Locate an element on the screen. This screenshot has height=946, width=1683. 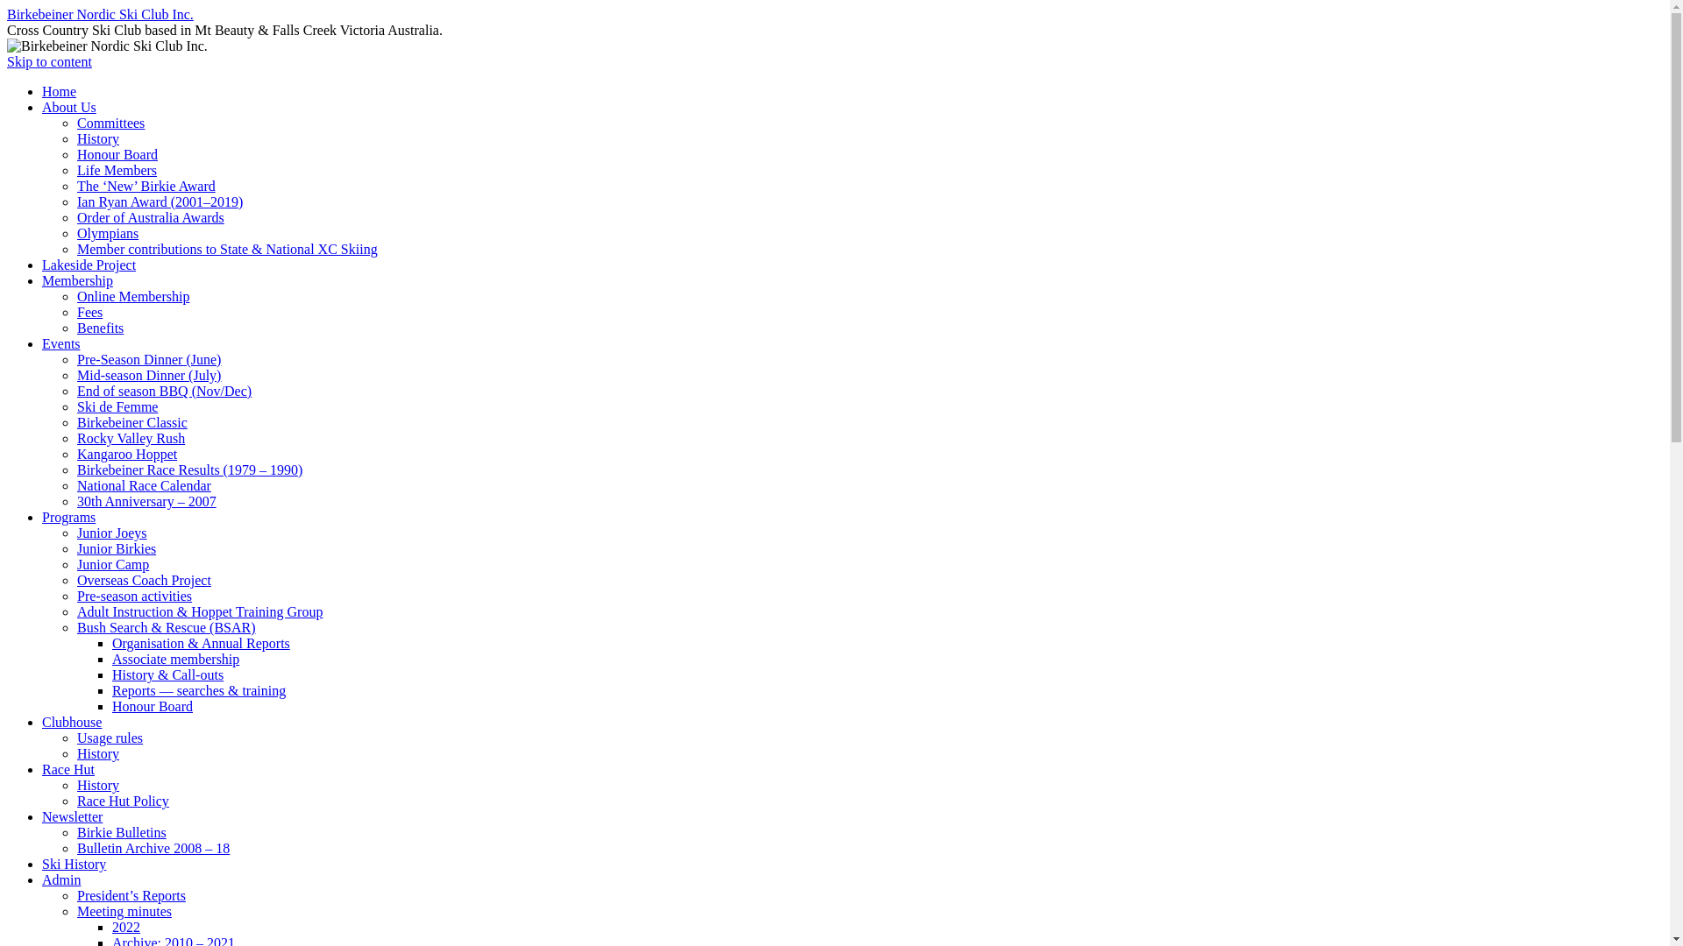
Meeting minutes is located at coordinates (124, 911).